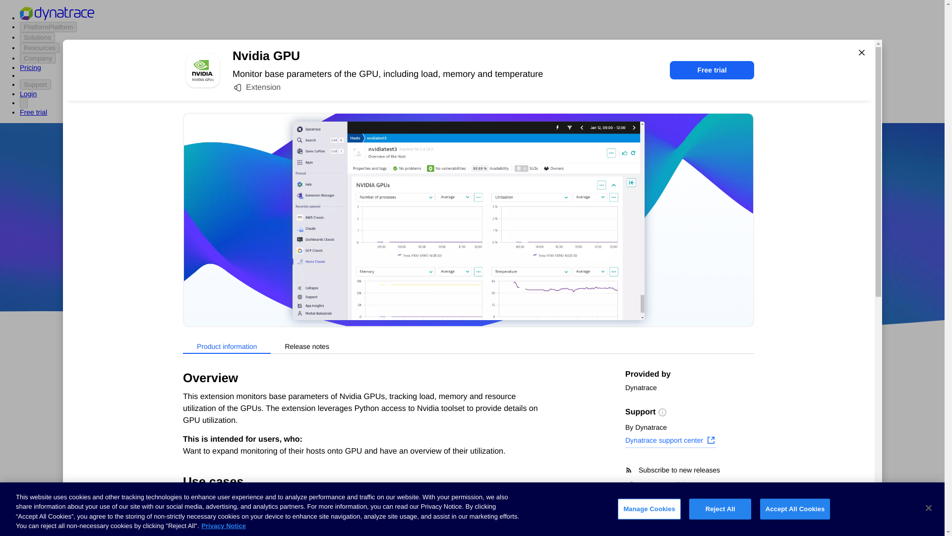  What do you see at coordinates (550, 509) in the screenshot?
I see ` Envoy Istio Kubernetes Service Mesh` at bounding box center [550, 509].